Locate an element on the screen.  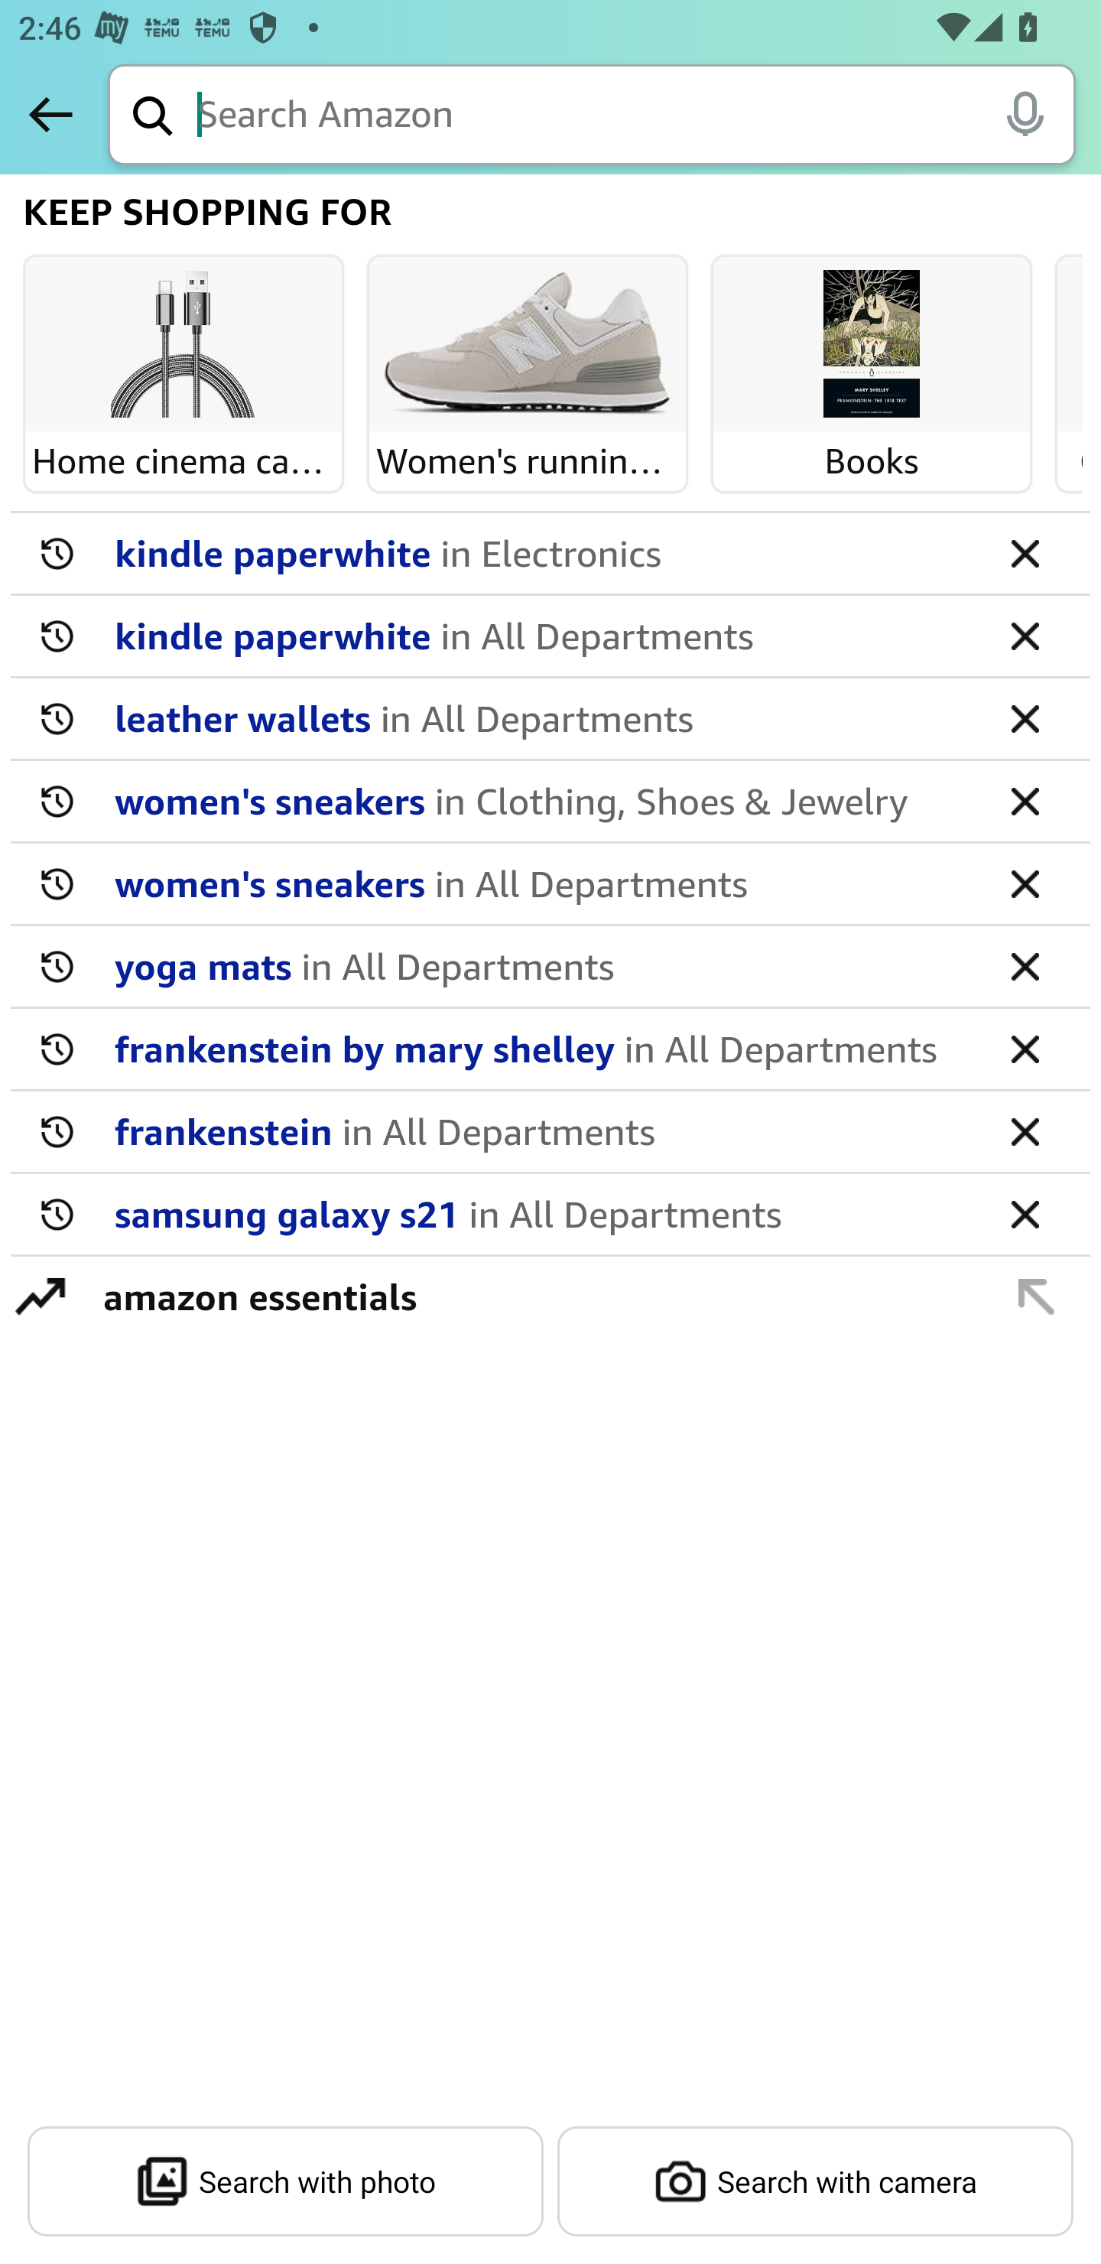
delete is located at coordinates (1025, 1048).